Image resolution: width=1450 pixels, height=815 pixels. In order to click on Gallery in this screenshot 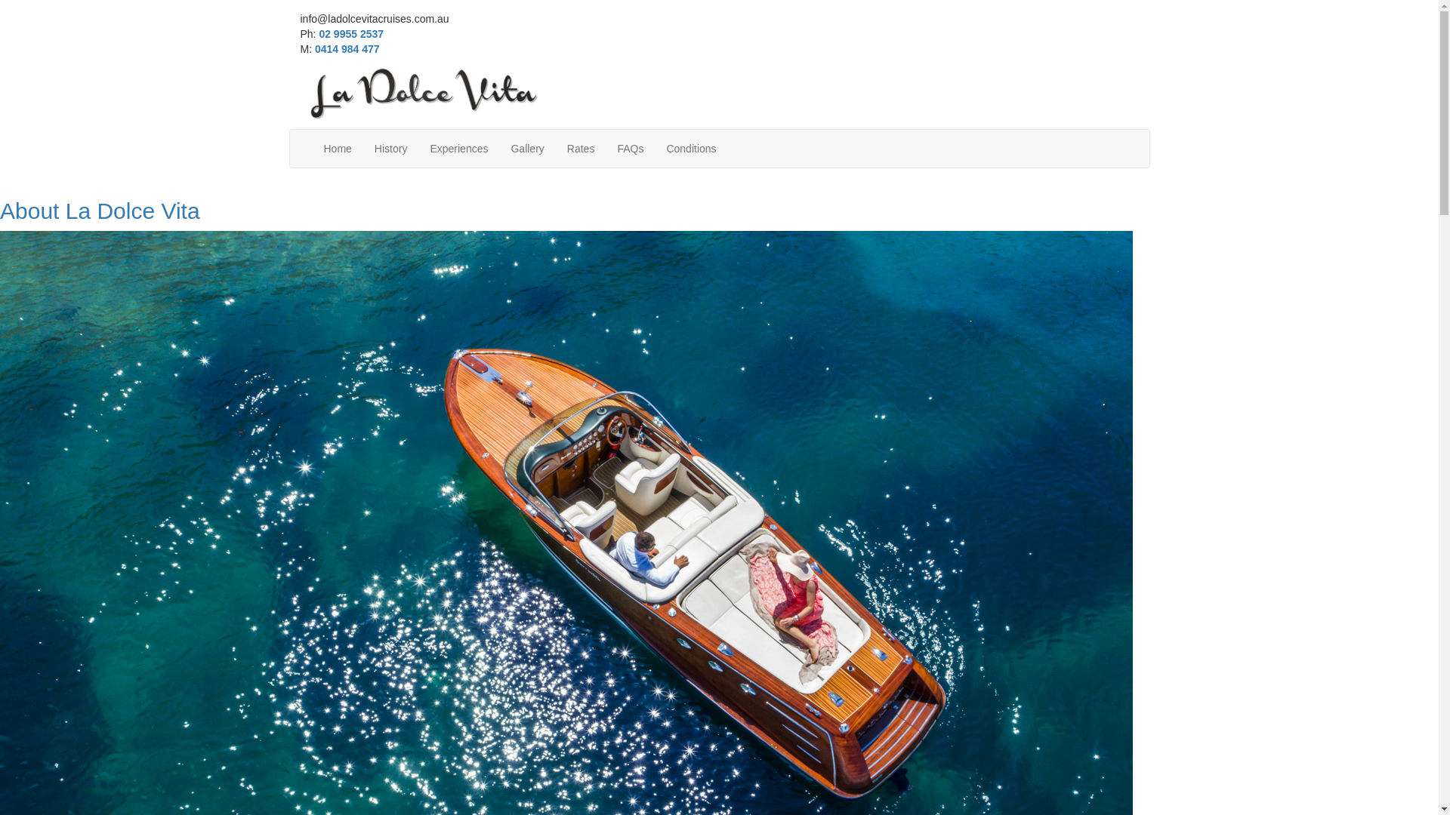, I will do `click(527, 149)`.